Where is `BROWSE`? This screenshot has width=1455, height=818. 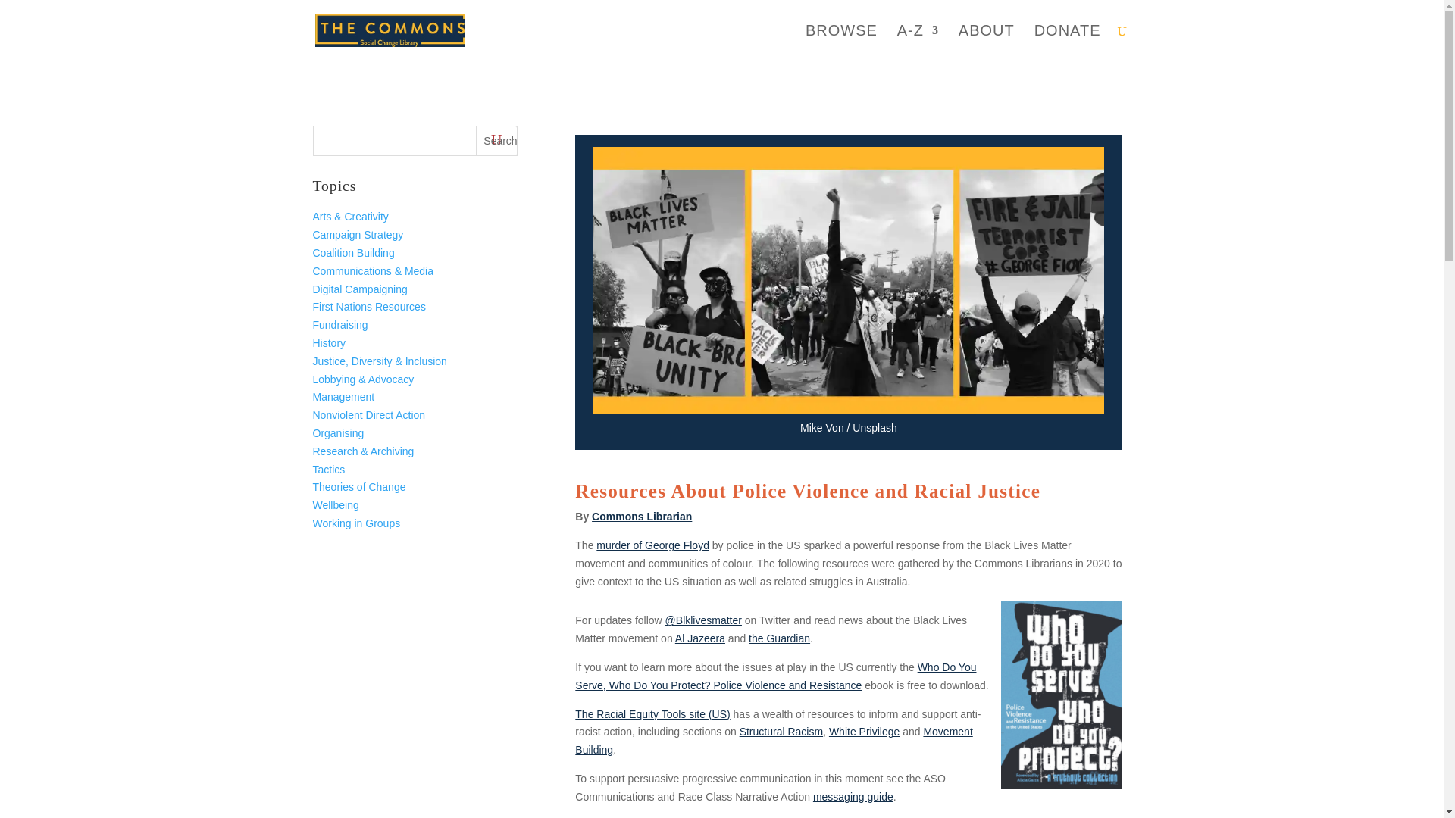 BROWSE is located at coordinates (841, 42).